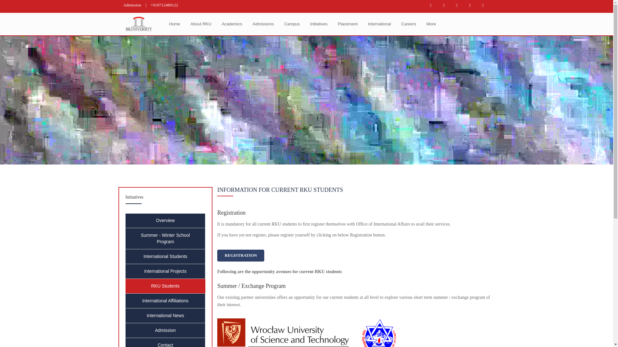 The image size is (618, 347). Describe the element at coordinates (201, 24) in the screenshot. I see `About RKU` at that location.